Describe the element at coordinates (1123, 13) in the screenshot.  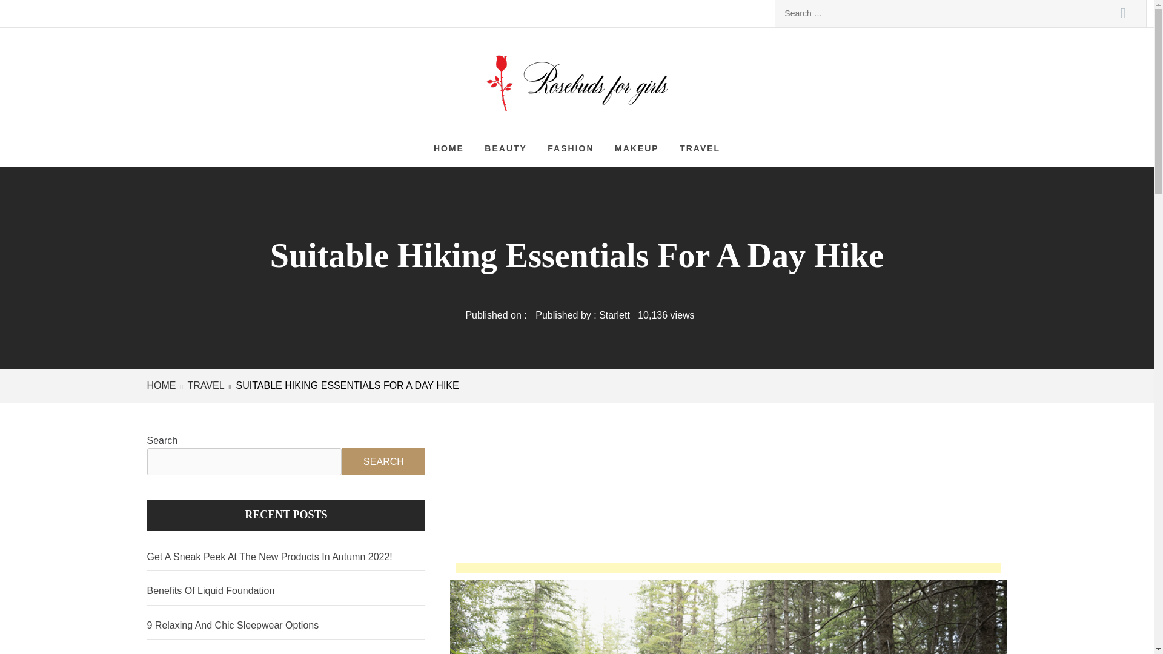
I see `Search` at that location.